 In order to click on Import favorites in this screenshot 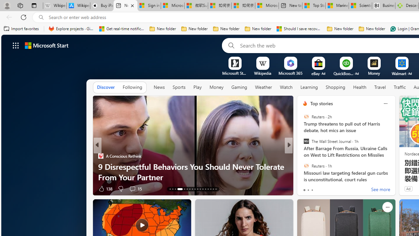, I will do `click(22, 29)`.